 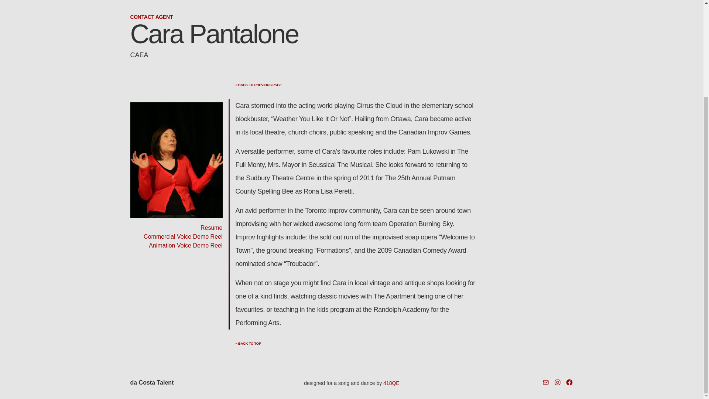 I want to click on Commercial Voice Demo Reel, so click(x=183, y=236).